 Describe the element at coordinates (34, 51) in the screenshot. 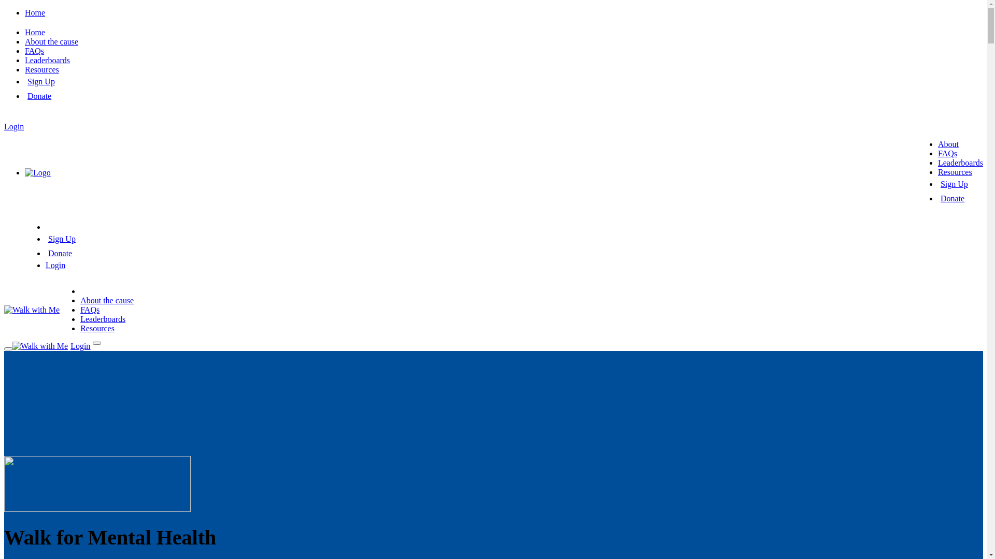

I see `FAQs` at that location.